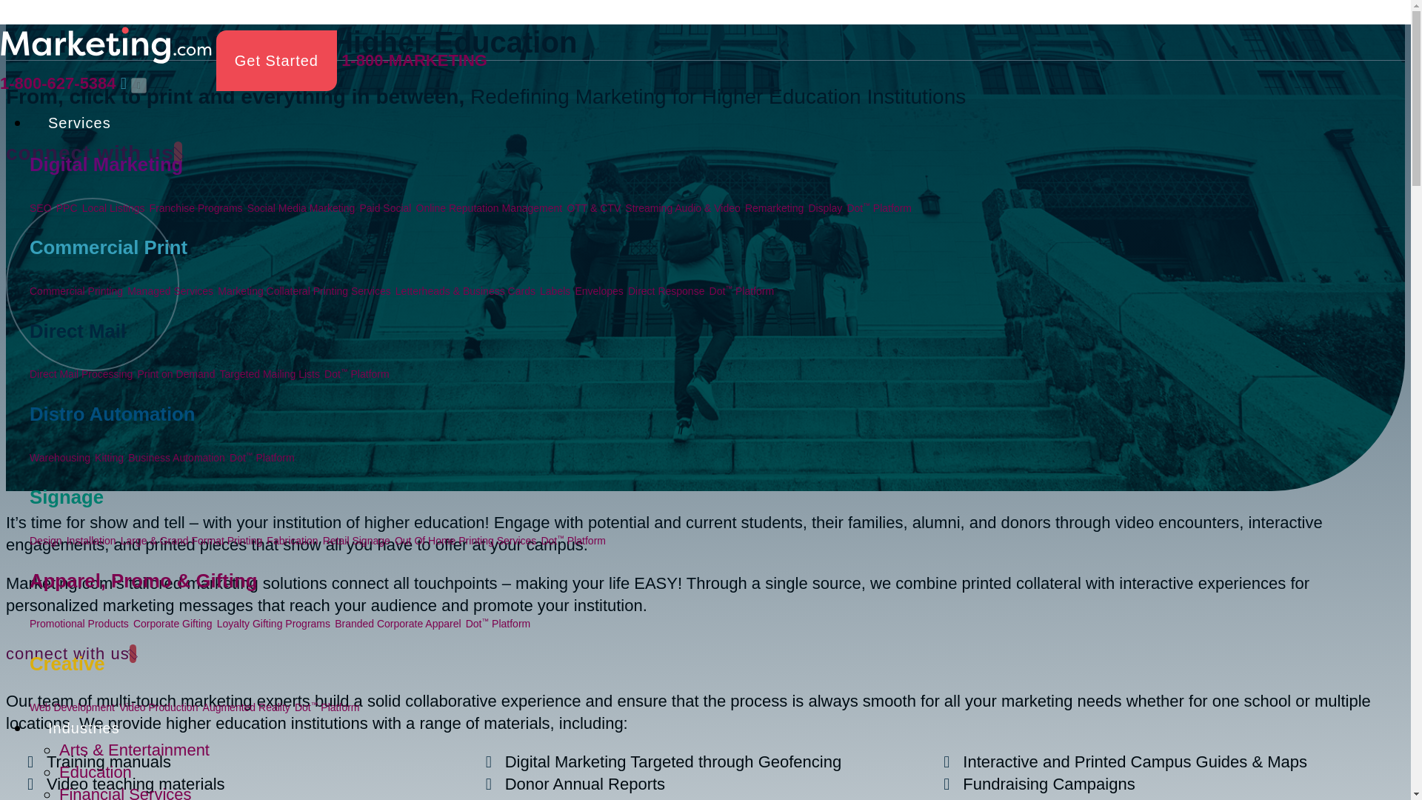 Image resolution: width=1422 pixels, height=800 pixels. Describe the element at coordinates (81, 373) in the screenshot. I see `Direct Mail Processing` at that location.